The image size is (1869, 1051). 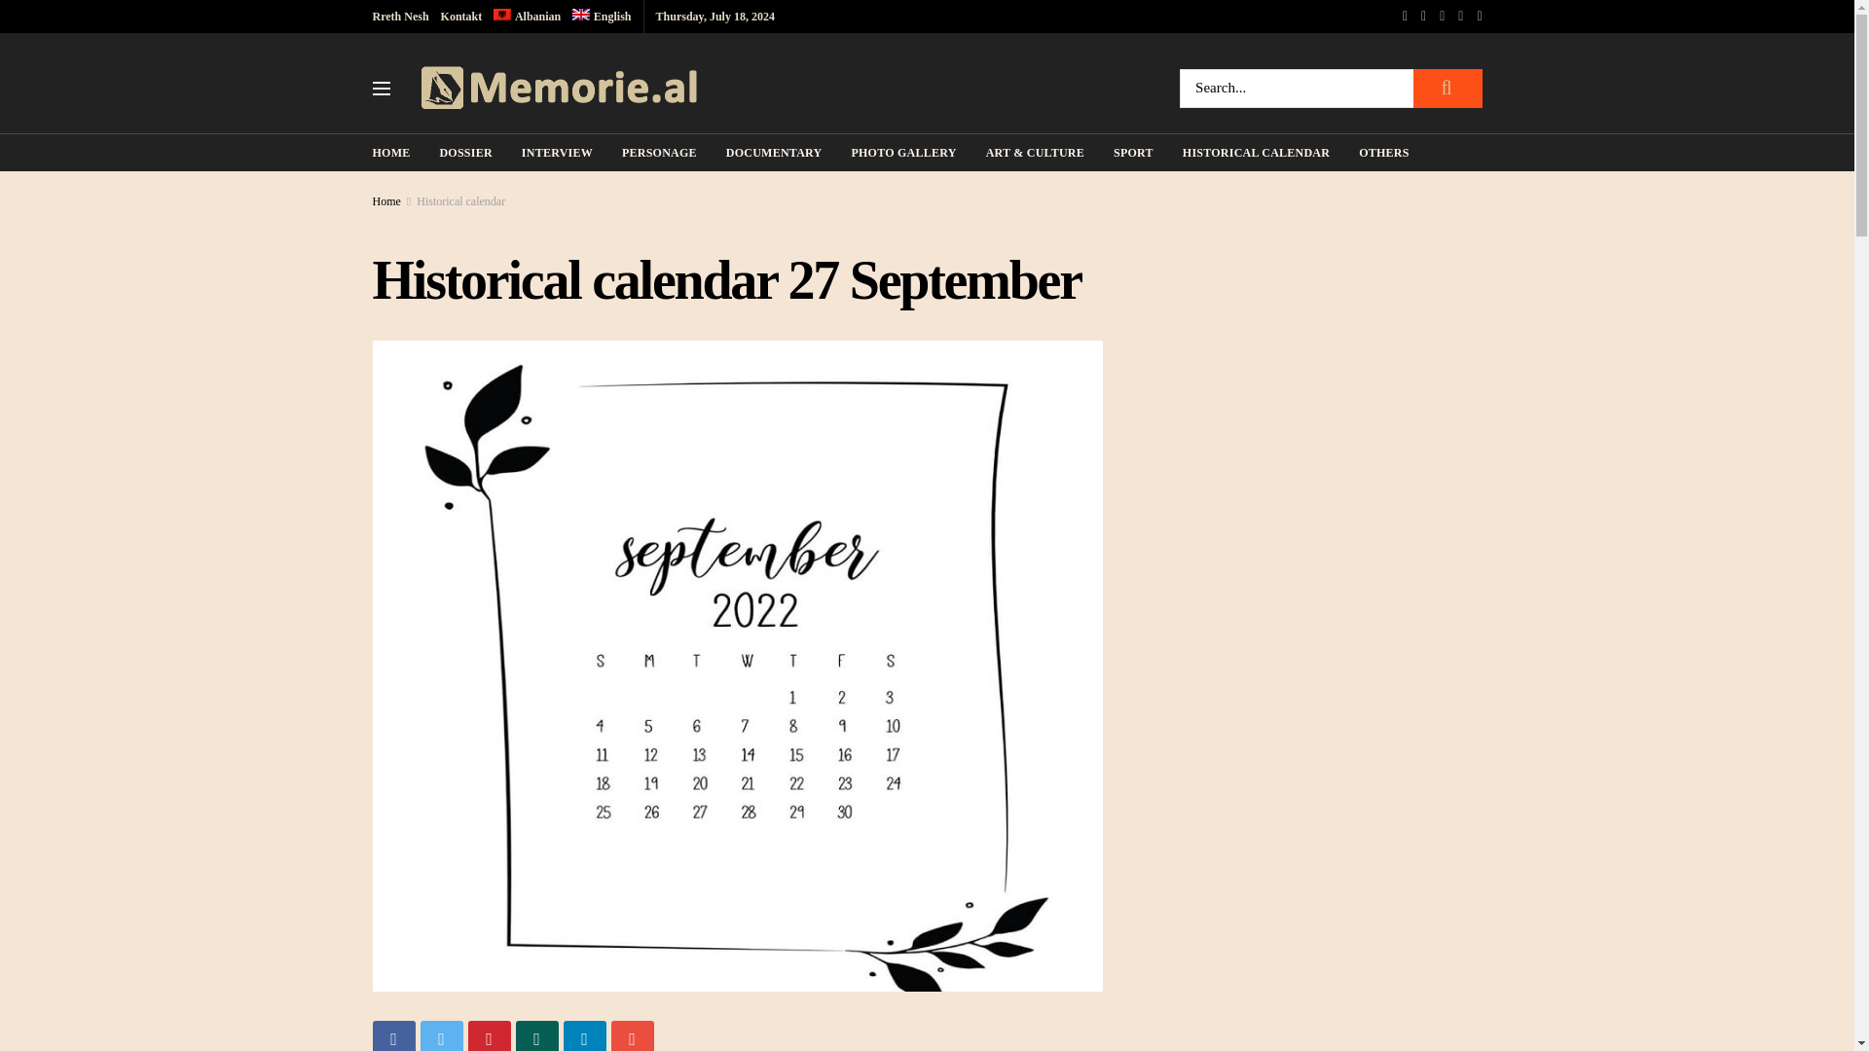 What do you see at coordinates (1133, 152) in the screenshot?
I see `SPORT` at bounding box center [1133, 152].